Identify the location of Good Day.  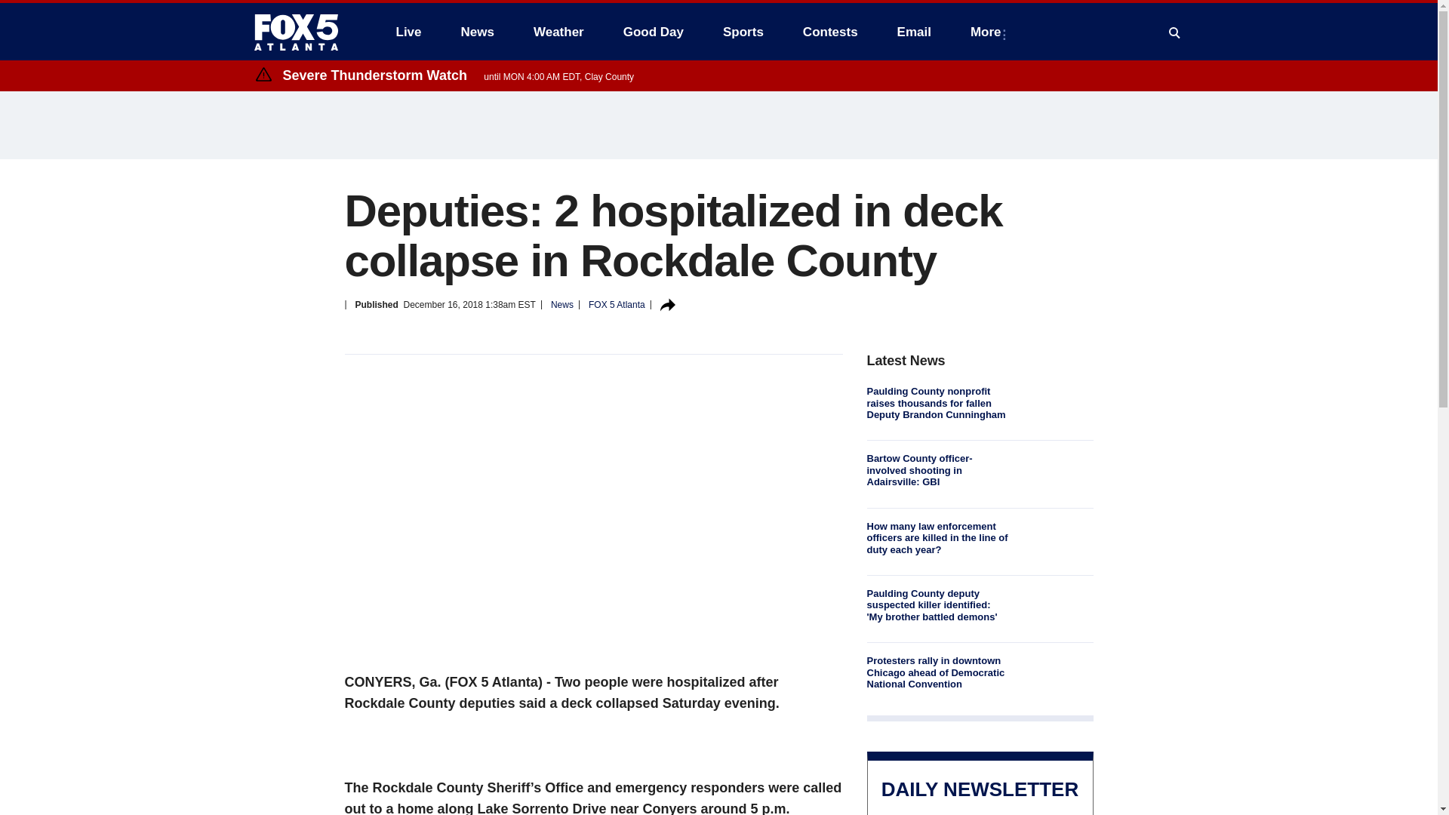
(654, 32).